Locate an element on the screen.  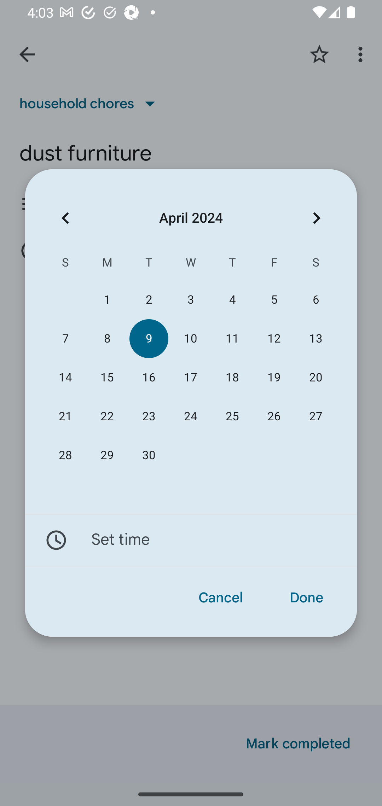
20 20 April 2024 is located at coordinates (316, 378).